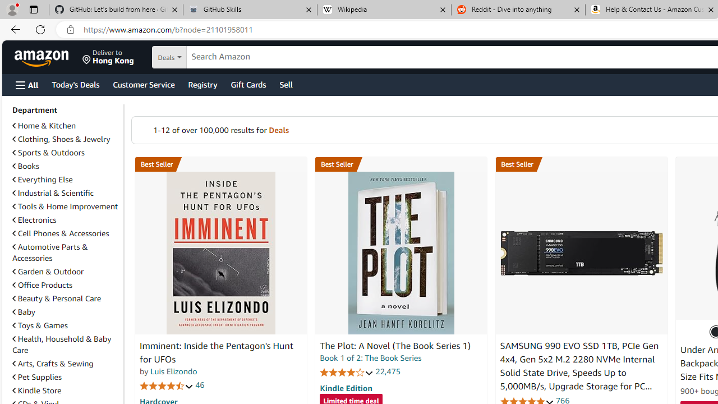 The image size is (718, 404). Describe the element at coordinates (370, 358) in the screenshot. I see `Book 1 of 2: The Book Series` at that location.